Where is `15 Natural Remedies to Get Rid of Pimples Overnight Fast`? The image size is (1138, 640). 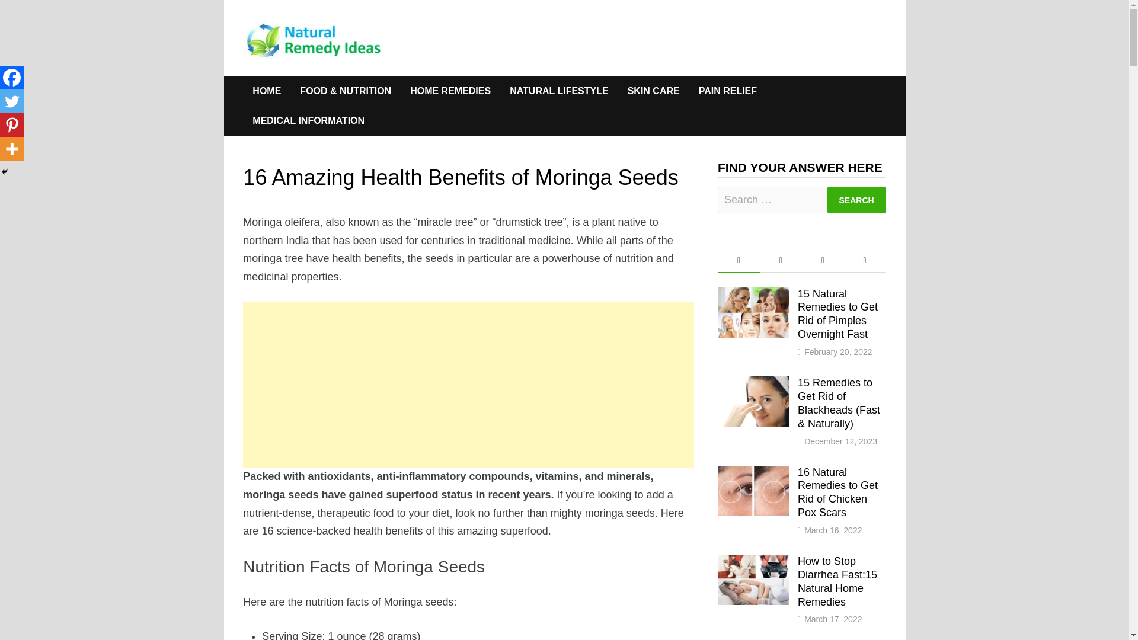 15 Natural Remedies to Get Rid of Pimples Overnight Fast is located at coordinates (753, 295).